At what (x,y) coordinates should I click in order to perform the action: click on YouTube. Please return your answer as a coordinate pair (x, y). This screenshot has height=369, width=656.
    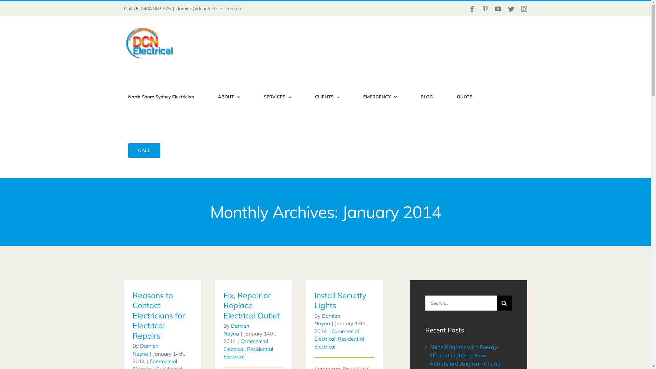
    Looking at the image, I should click on (498, 9).